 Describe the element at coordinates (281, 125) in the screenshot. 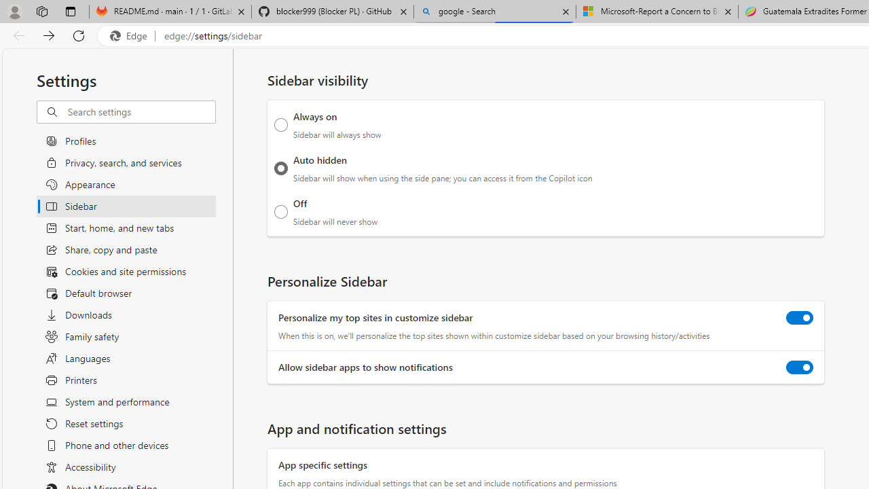

I see `Always on Sidebar will always show` at that location.